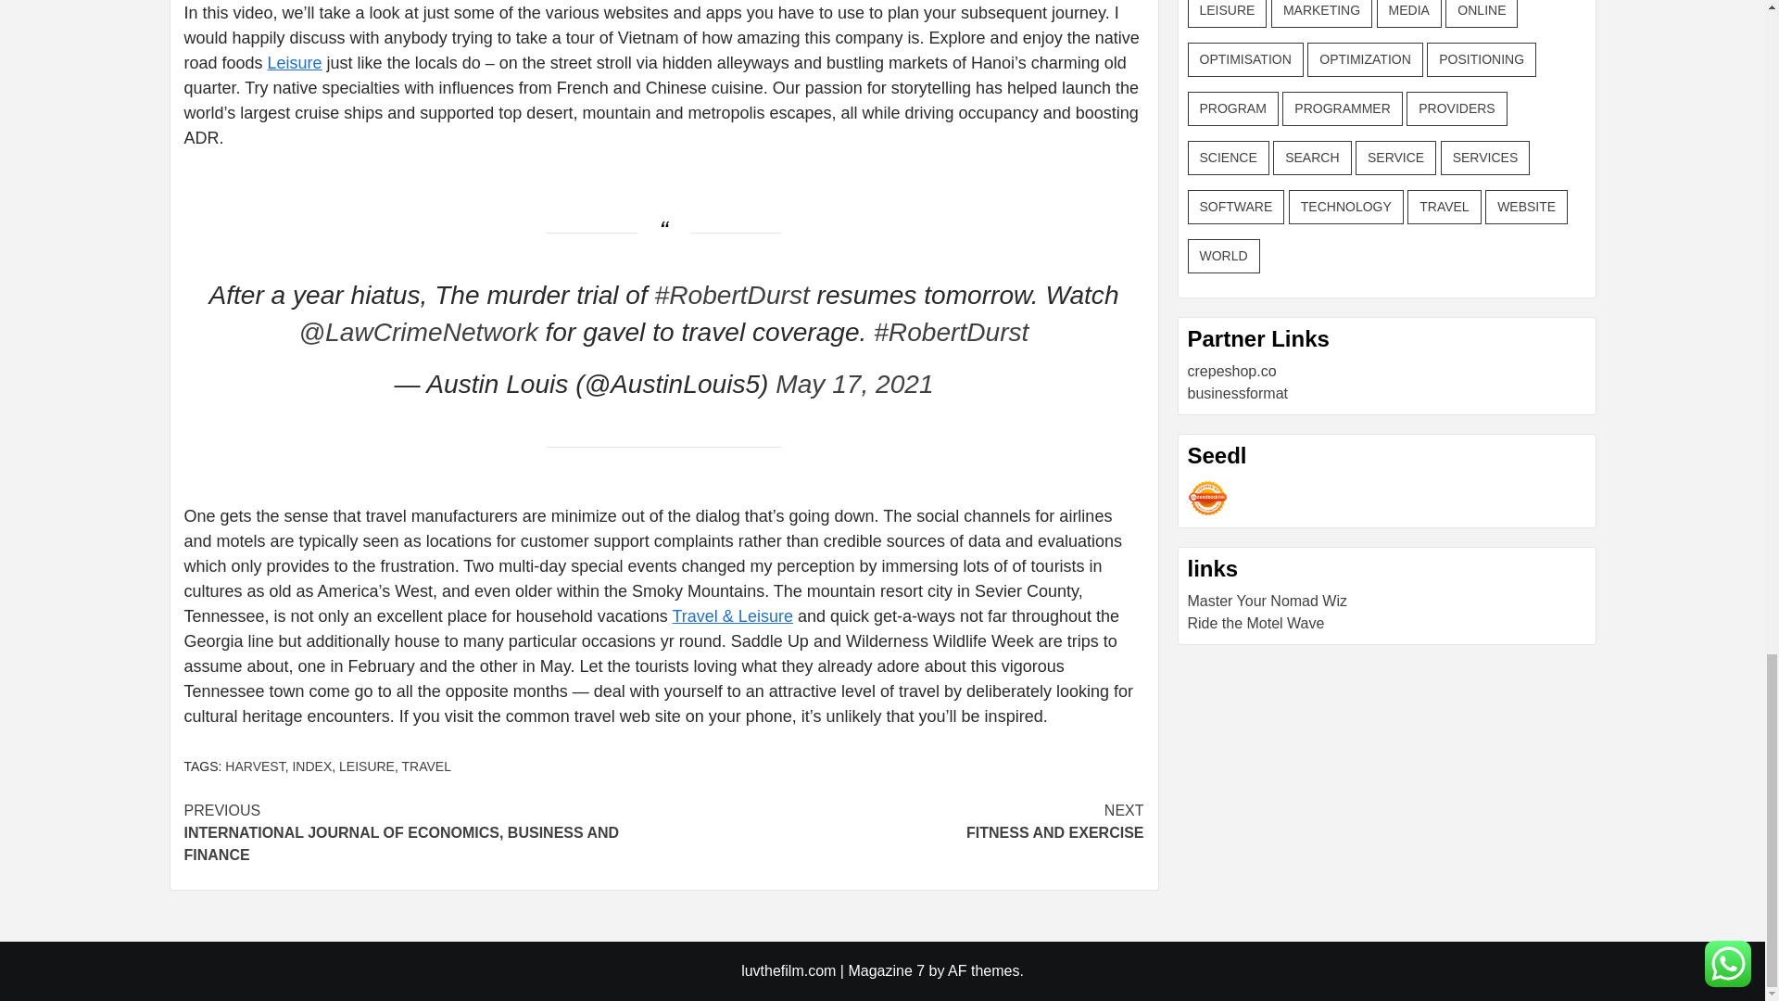  I want to click on Leisure, so click(903, 821).